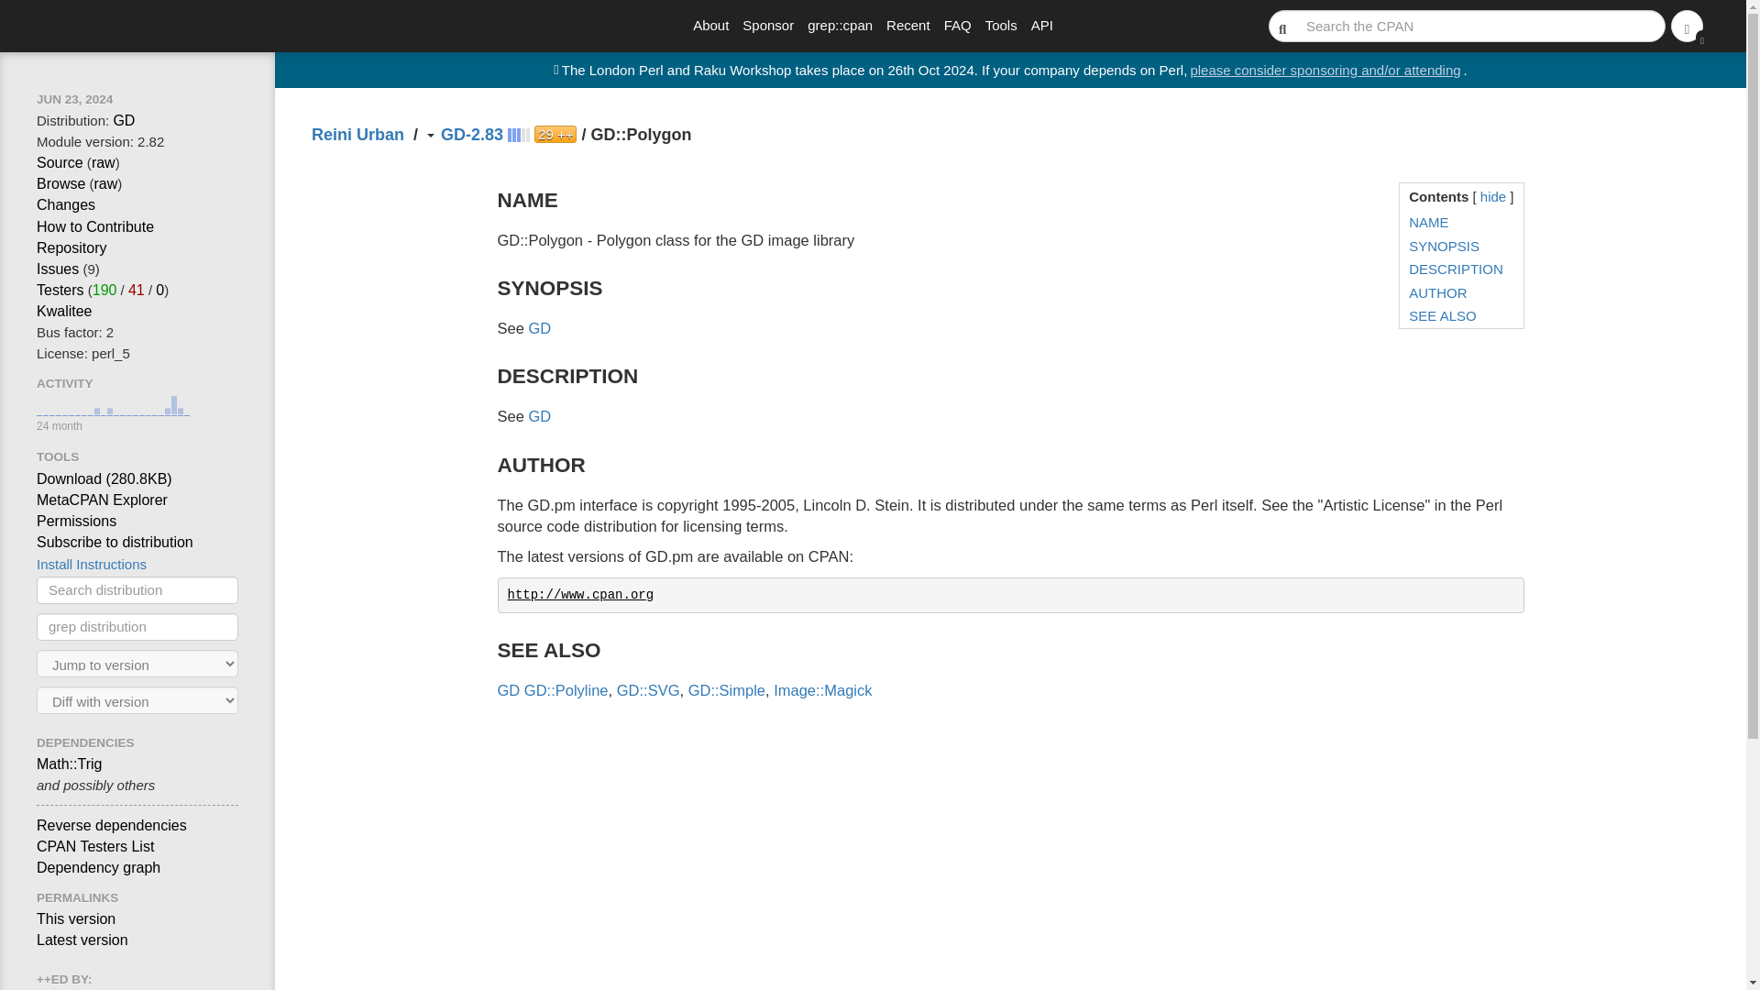 The width and height of the screenshot is (1760, 990). What do you see at coordinates (768, 26) in the screenshot?
I see `Sponsor` at bounding box center [768, 26].